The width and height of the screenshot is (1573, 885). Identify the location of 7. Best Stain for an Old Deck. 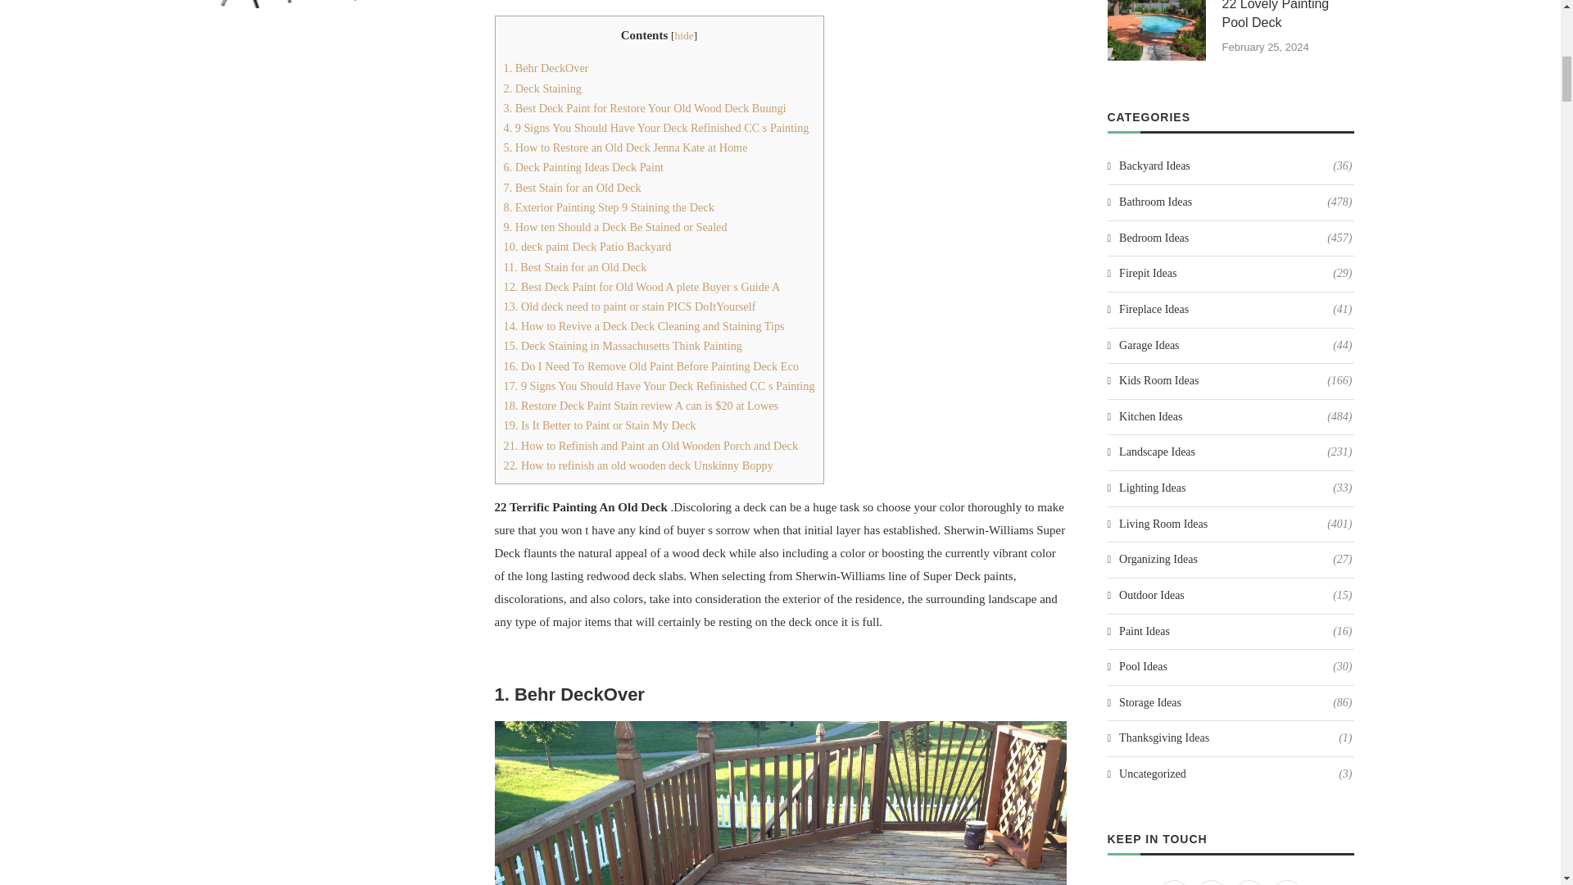
(572, 187).